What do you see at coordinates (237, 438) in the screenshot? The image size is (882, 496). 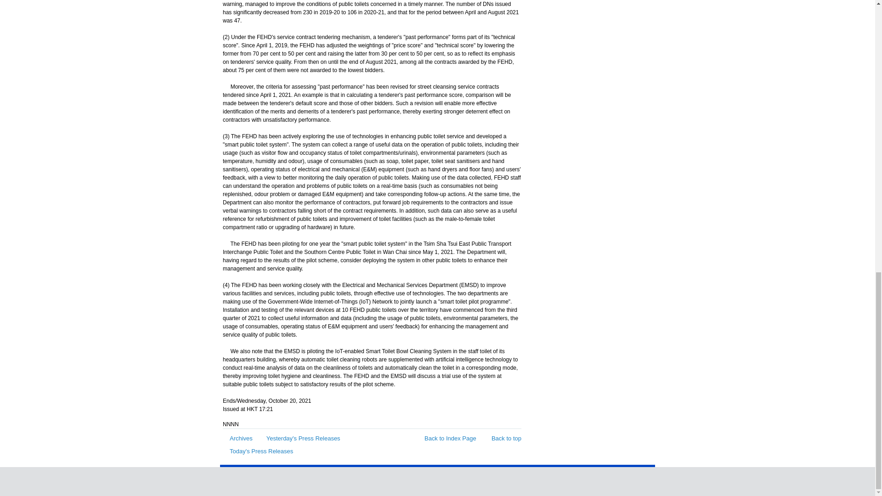 I see `Archives` at bounding box center [237, 438].